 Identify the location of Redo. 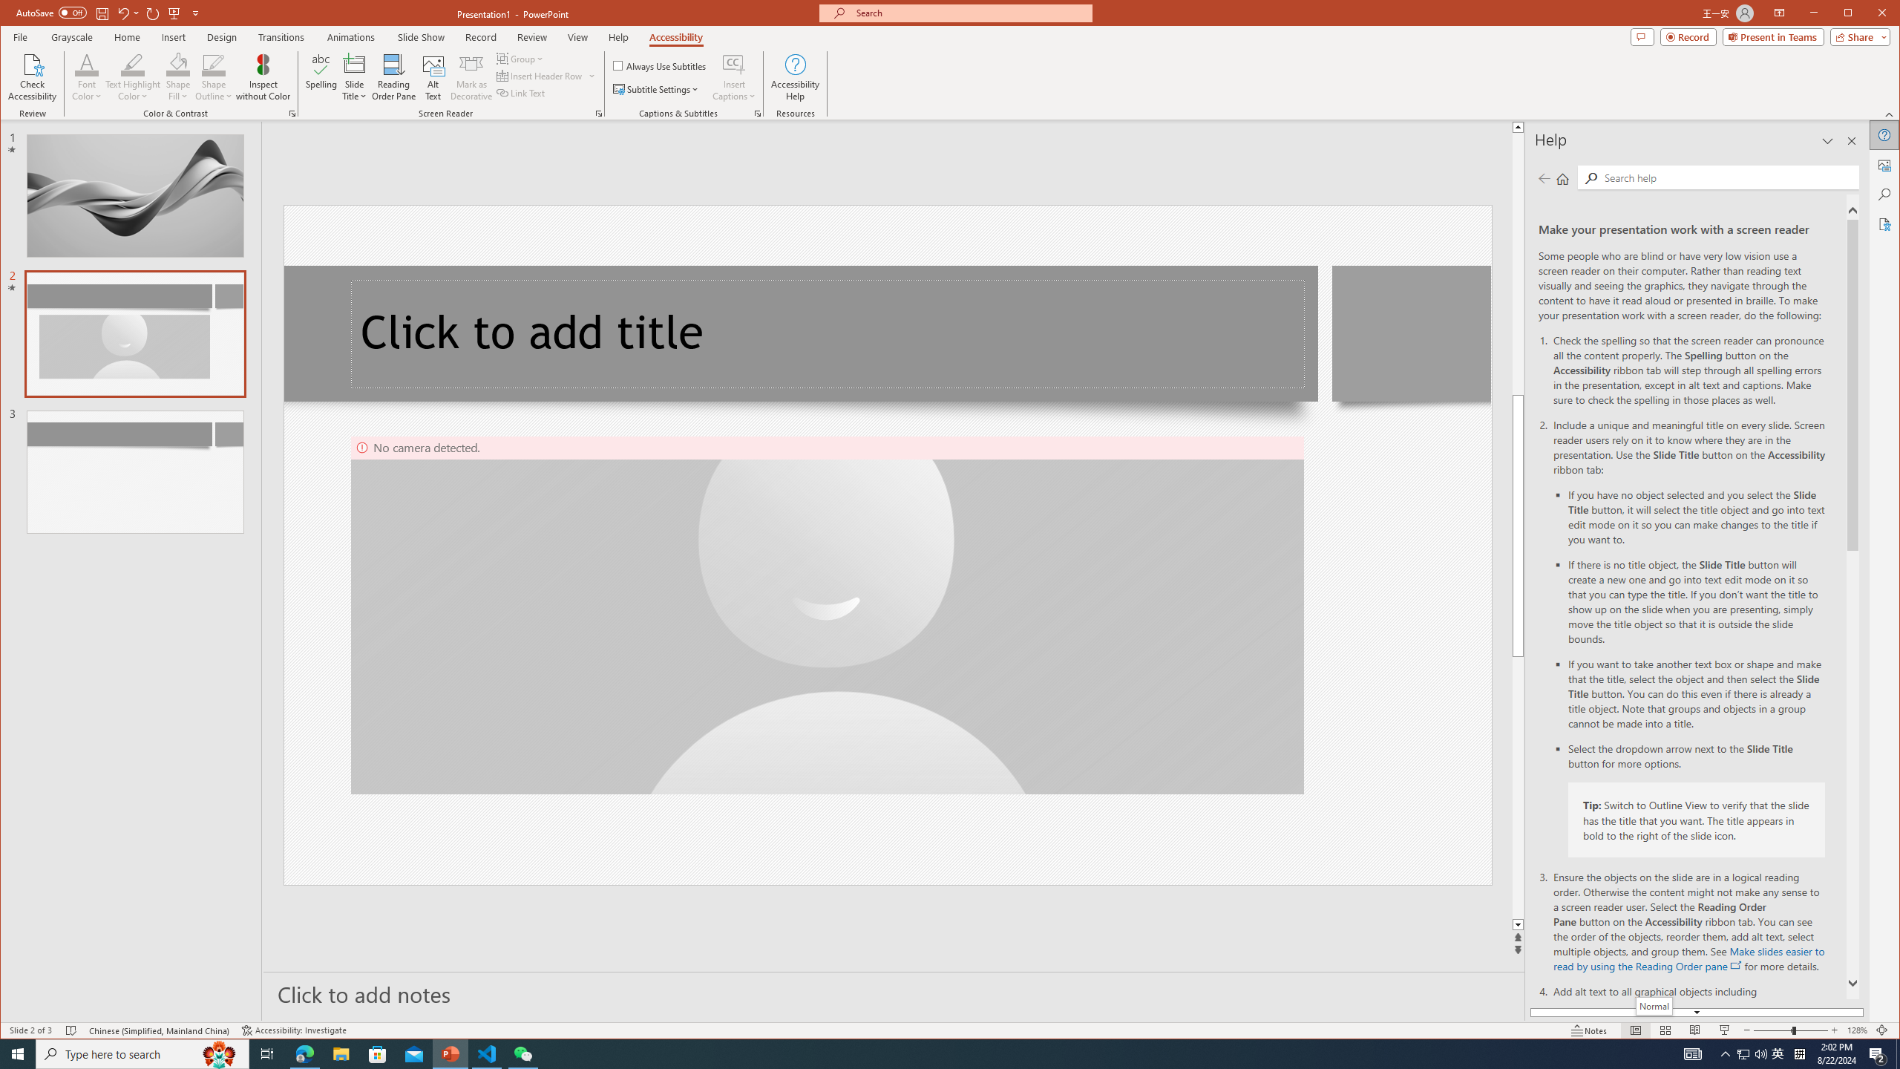
(153, 13).